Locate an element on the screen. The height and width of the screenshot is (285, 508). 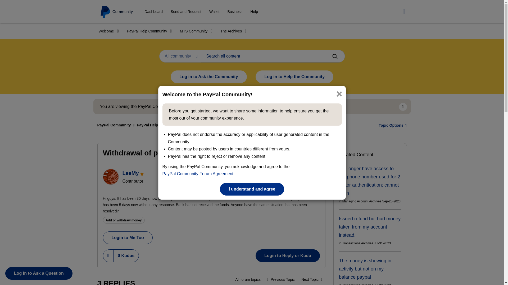
LeeMy is located at coordinates (110, 177).